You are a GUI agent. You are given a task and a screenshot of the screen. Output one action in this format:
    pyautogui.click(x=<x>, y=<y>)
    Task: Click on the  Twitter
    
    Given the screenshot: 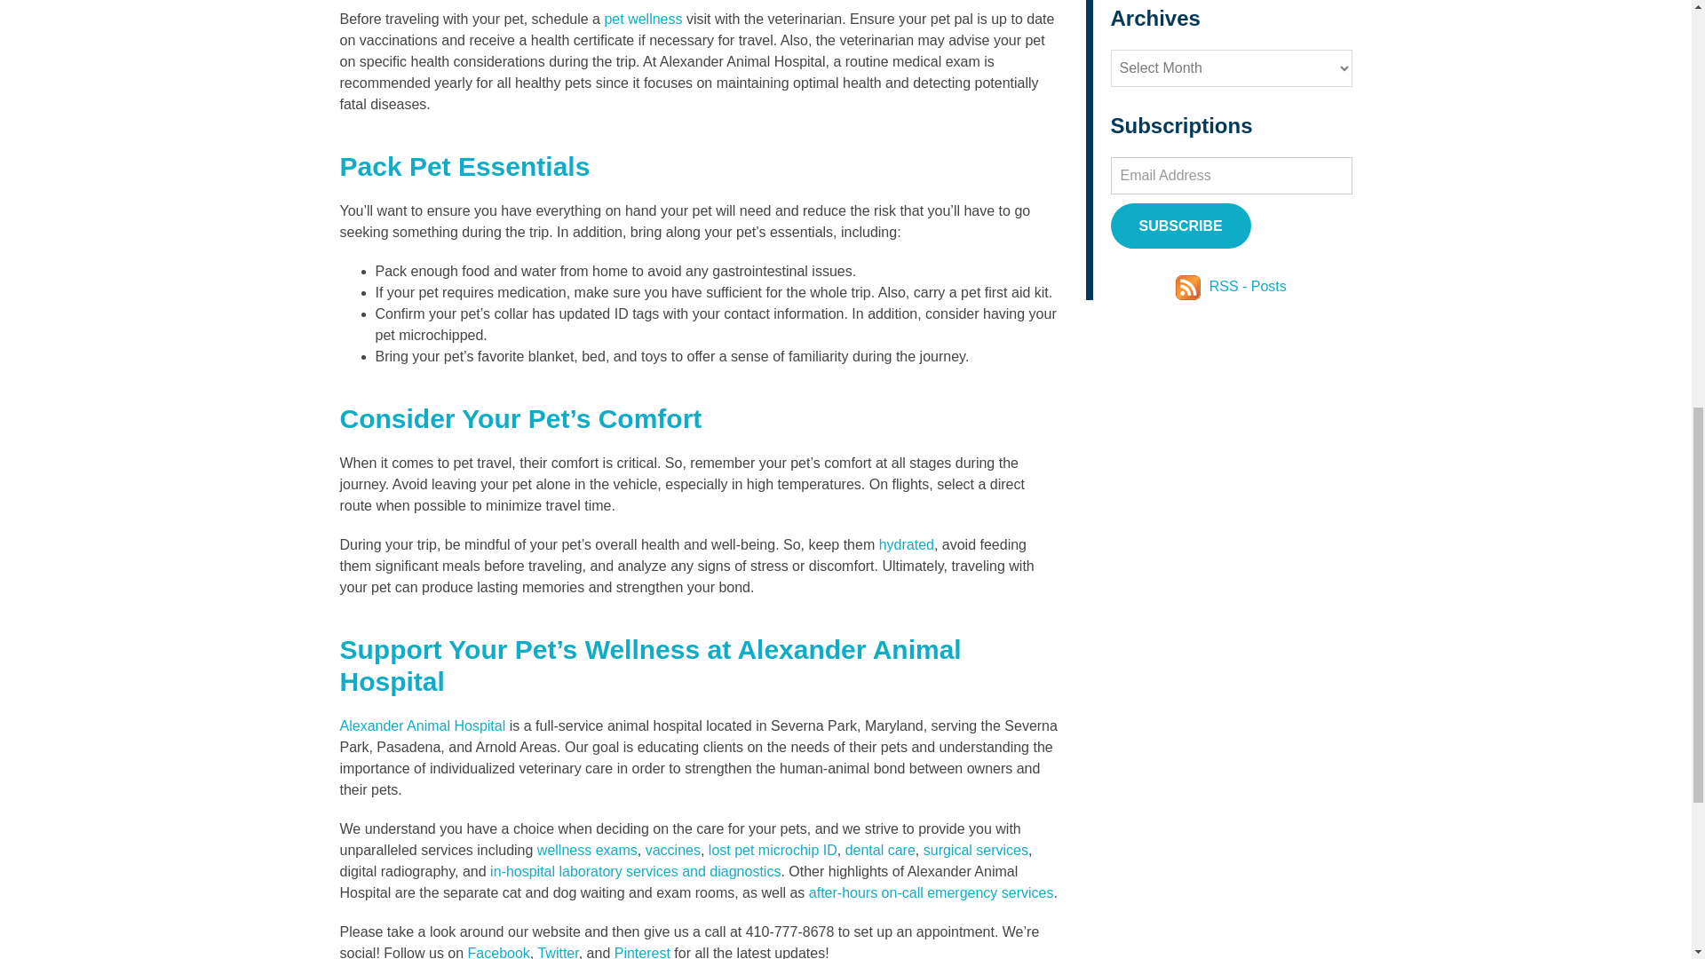 What is the action you would take?
    pyautogui.click(x=555, y=952)
    